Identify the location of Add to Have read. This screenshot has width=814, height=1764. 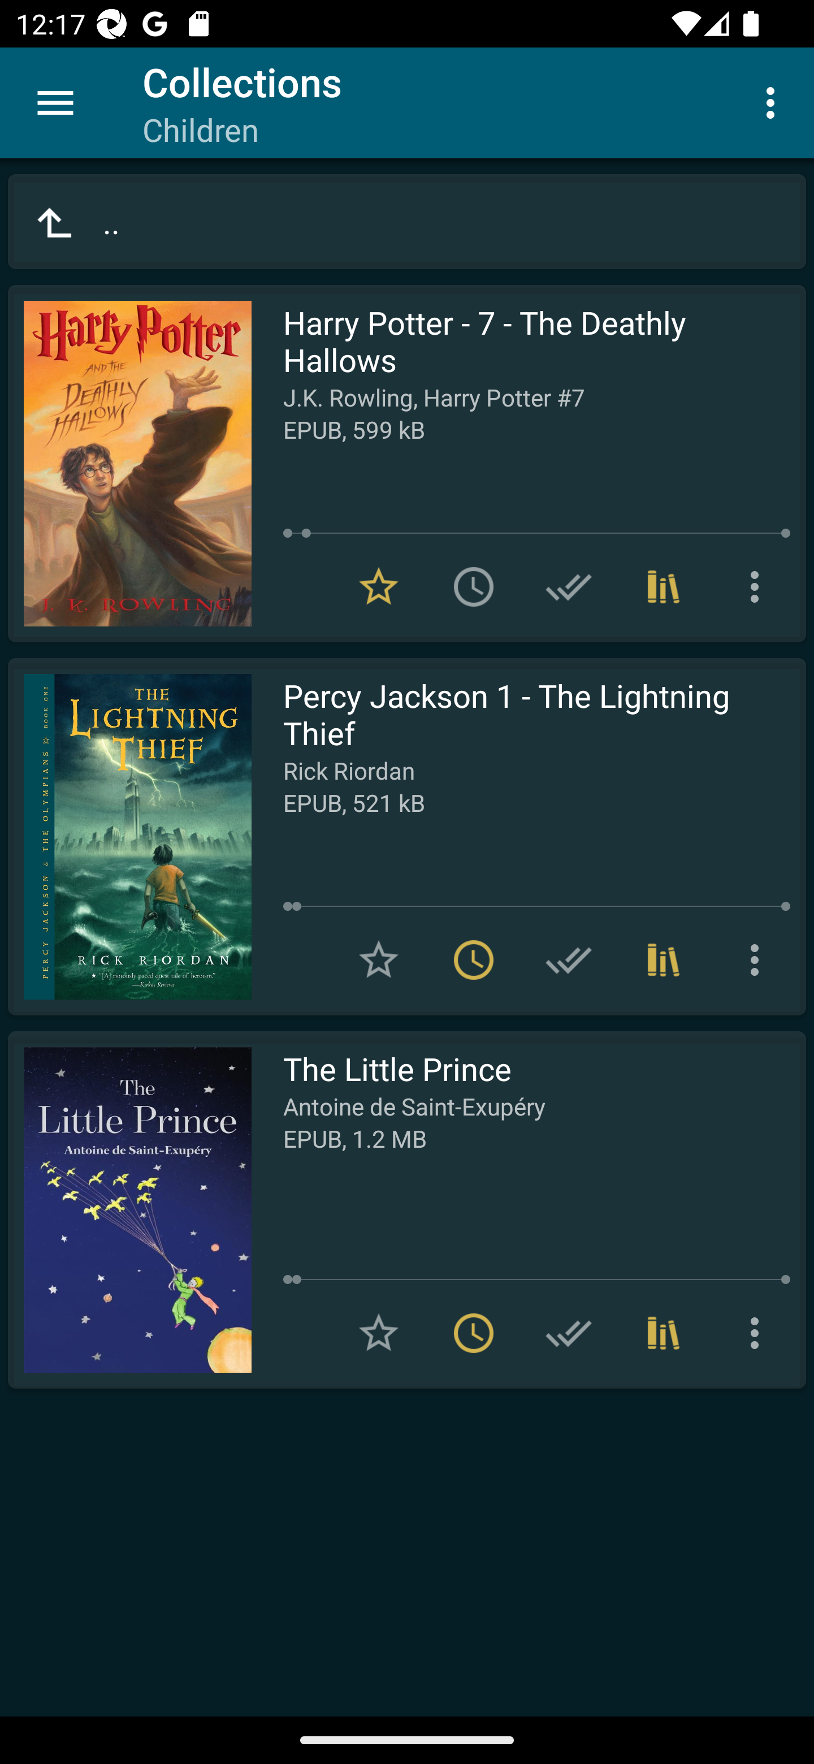
(569, 587).